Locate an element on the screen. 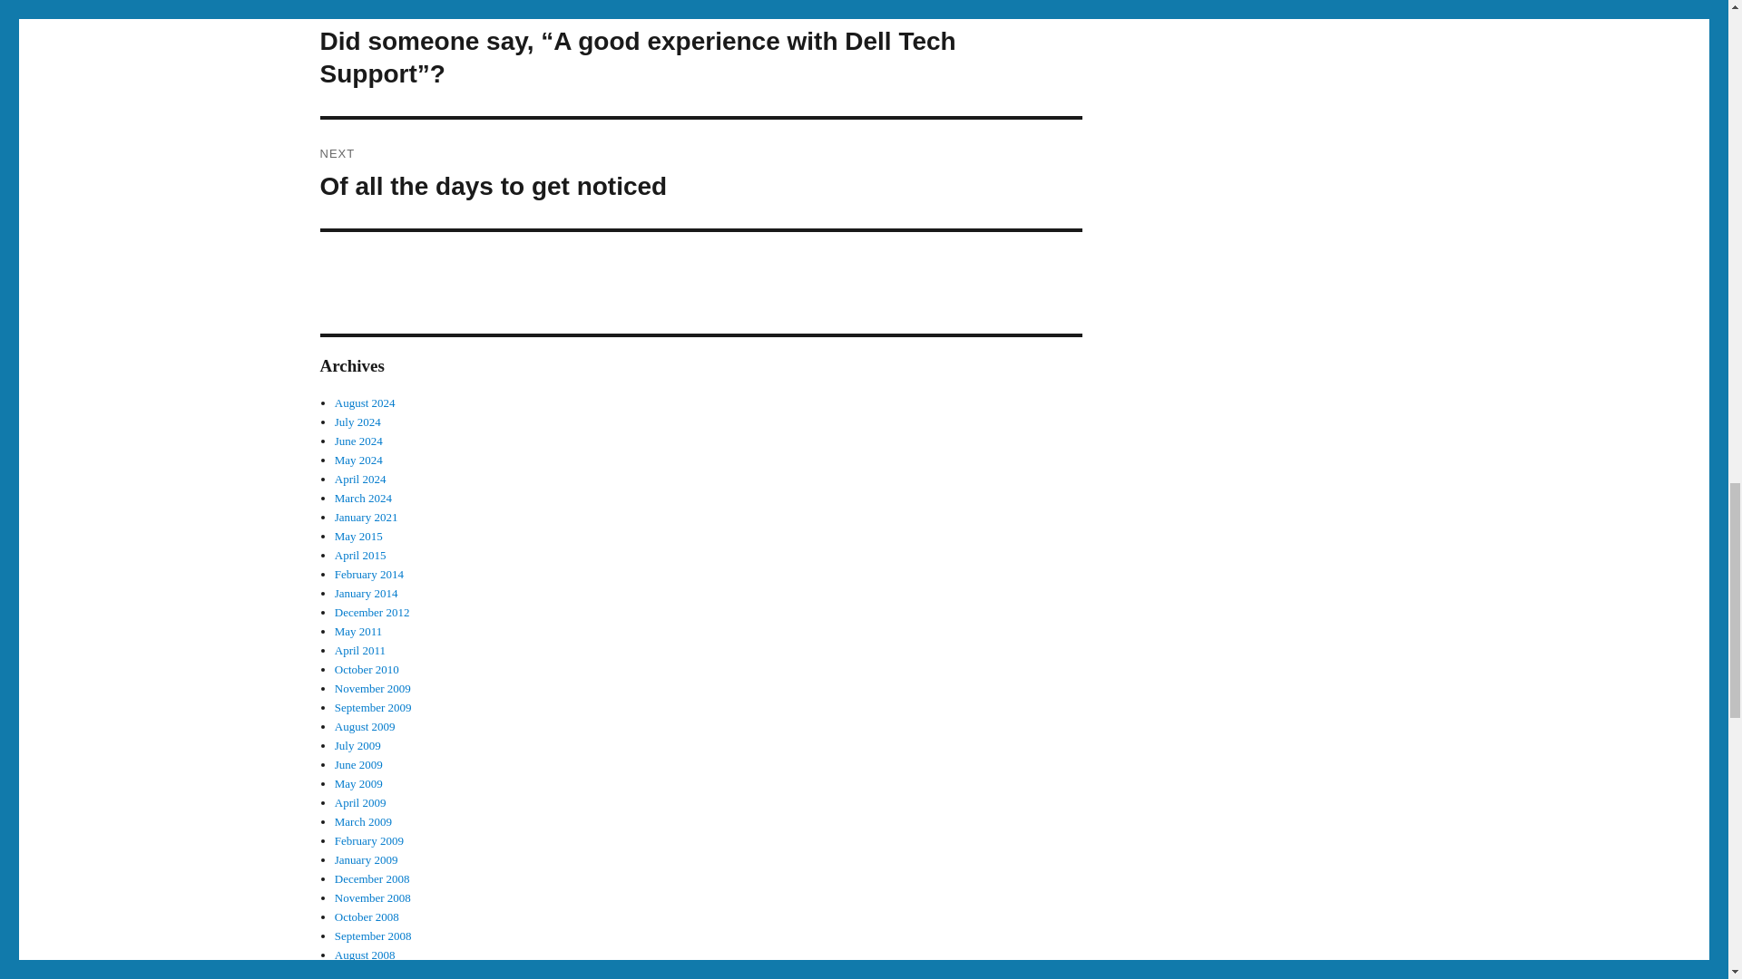 The width and height of the screenshot is (1742, 979). January 2009 is located at coordinates (700, 173).